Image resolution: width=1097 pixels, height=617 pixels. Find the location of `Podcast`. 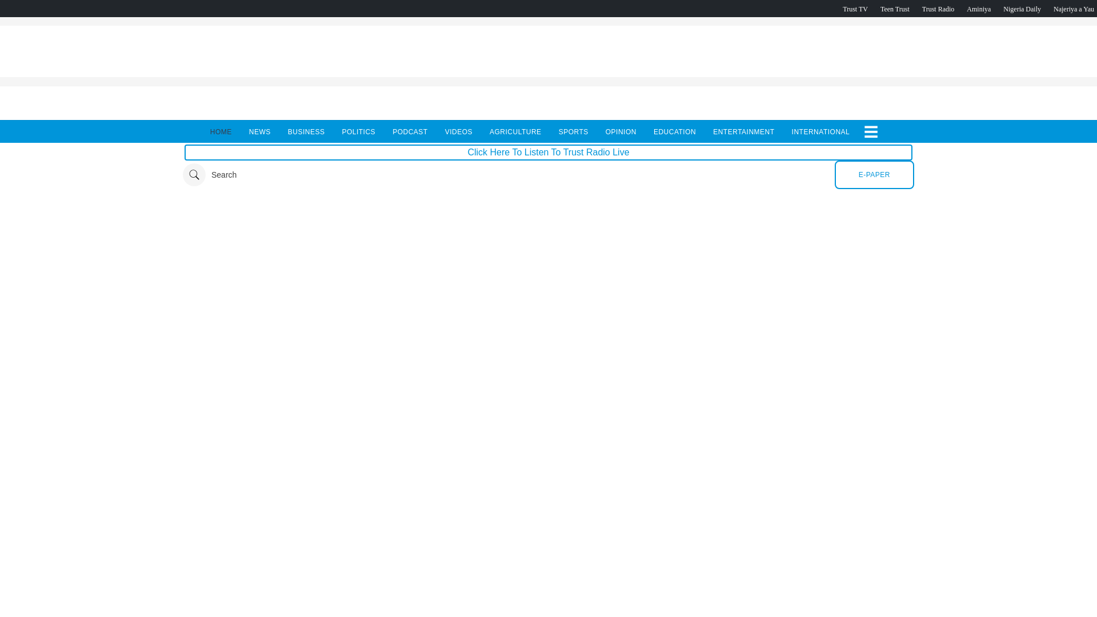

Podcast is located at coordinates (1022, 9).